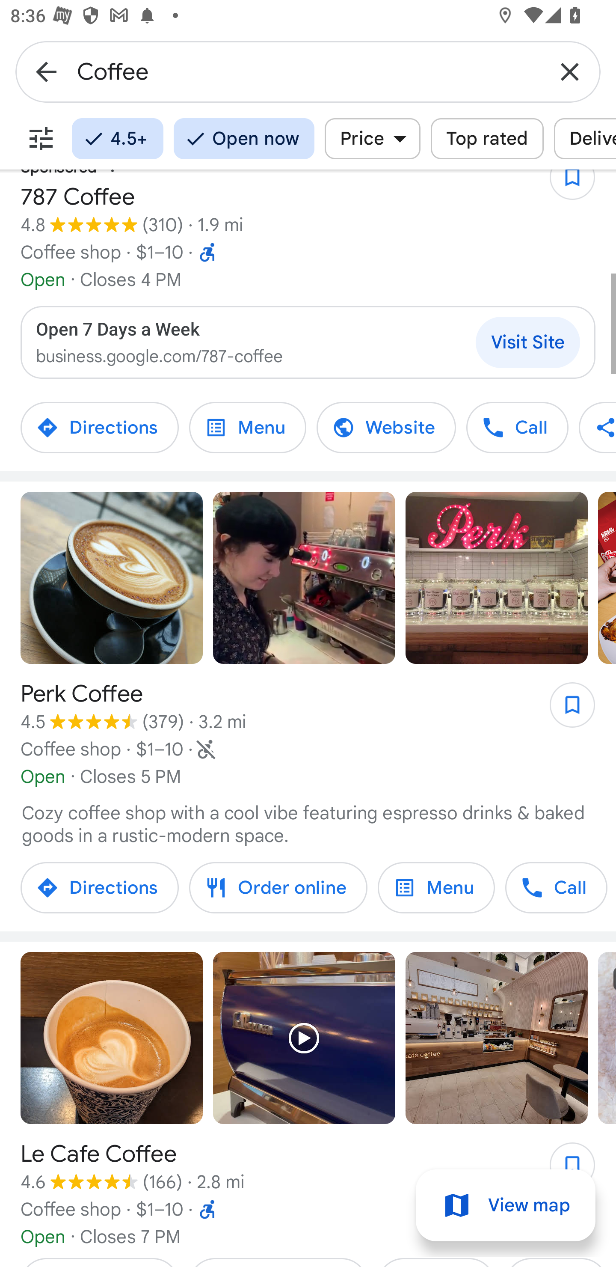 This screenshot has height=1267, width=616. I want to click on Price, so click(372, 139).